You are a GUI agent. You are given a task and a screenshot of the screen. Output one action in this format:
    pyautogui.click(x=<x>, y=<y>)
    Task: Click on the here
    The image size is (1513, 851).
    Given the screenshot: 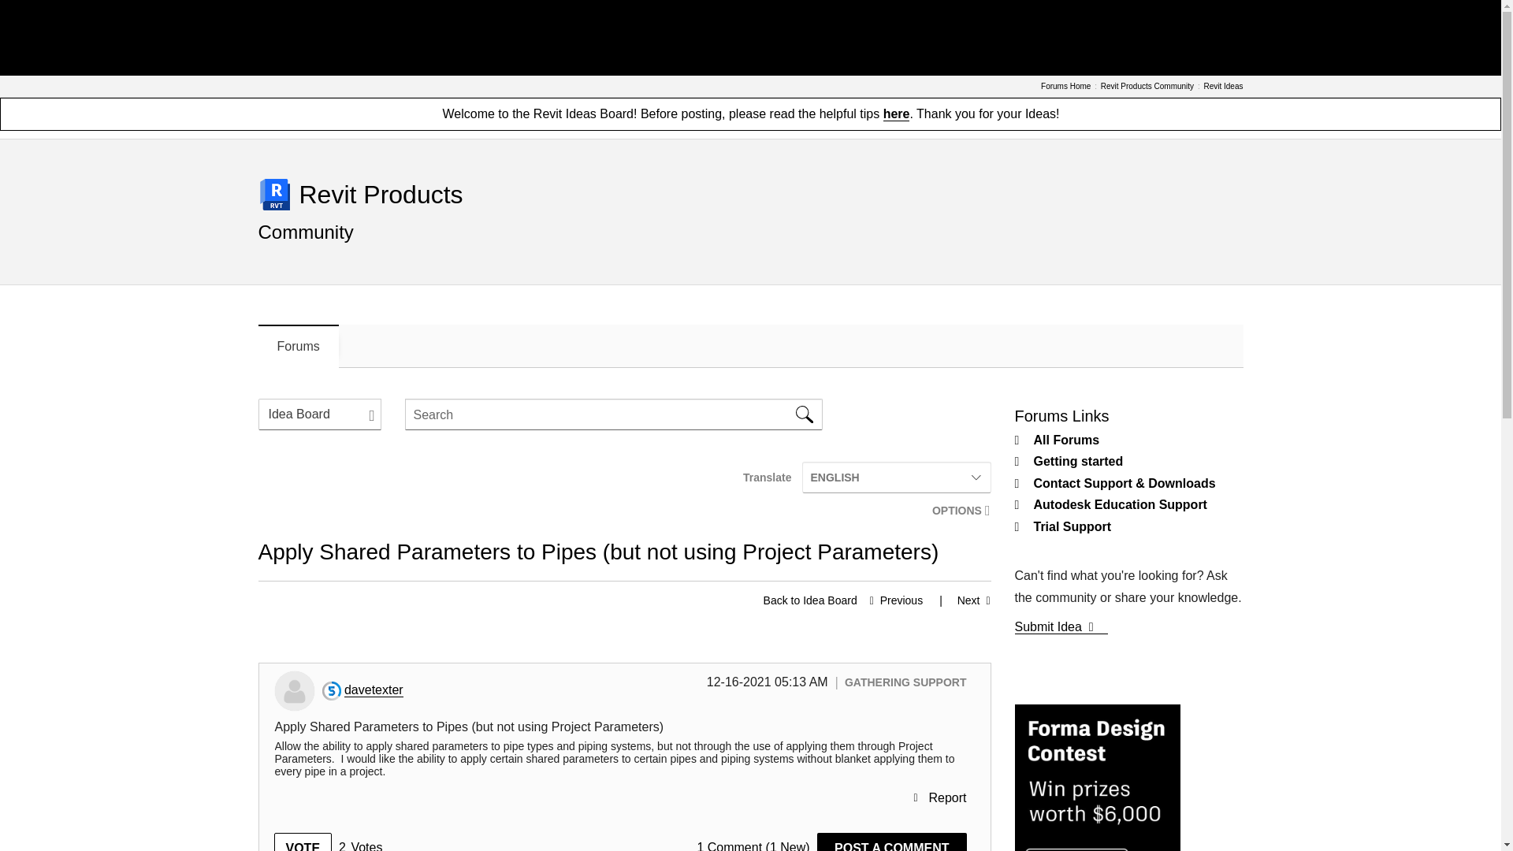 What is the action you would take?
    pyautogui.click(x=897, y=115)
    